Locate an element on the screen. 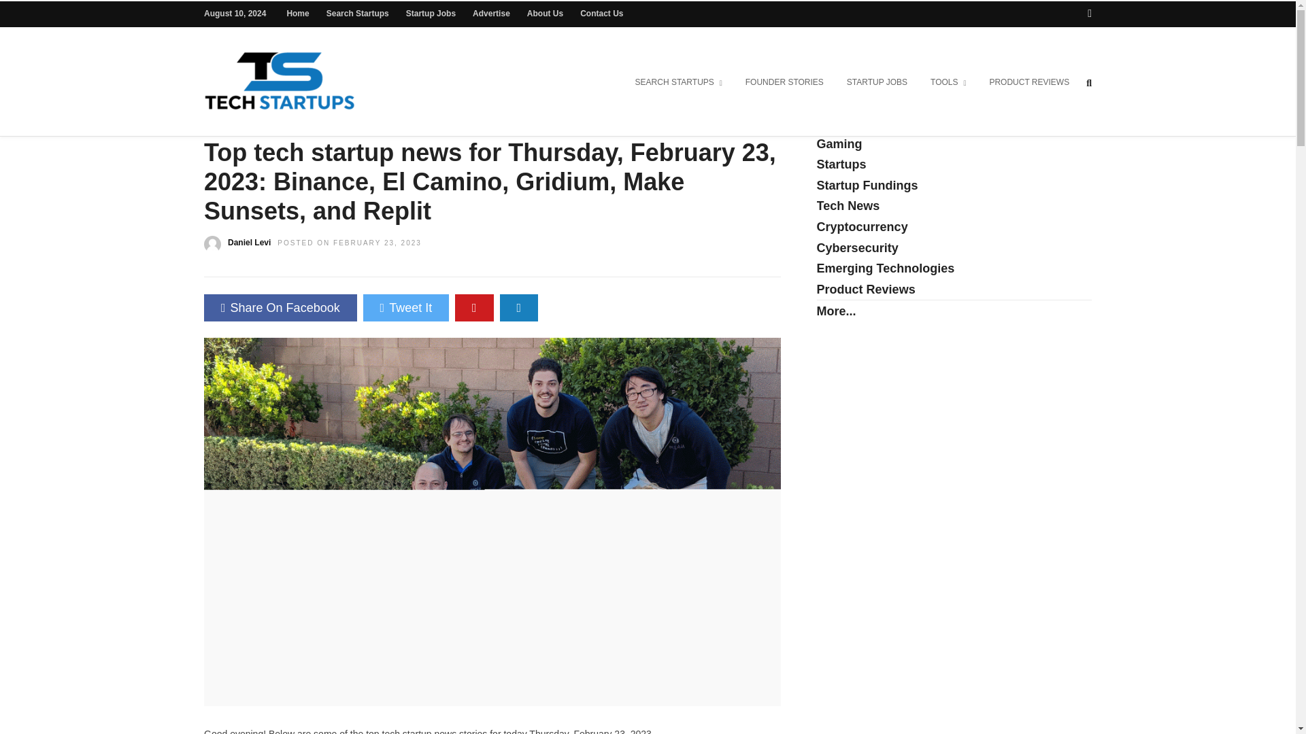 This screenshot has width=1306, height=734. Daniel Levi is located at coordinates (249, 242).